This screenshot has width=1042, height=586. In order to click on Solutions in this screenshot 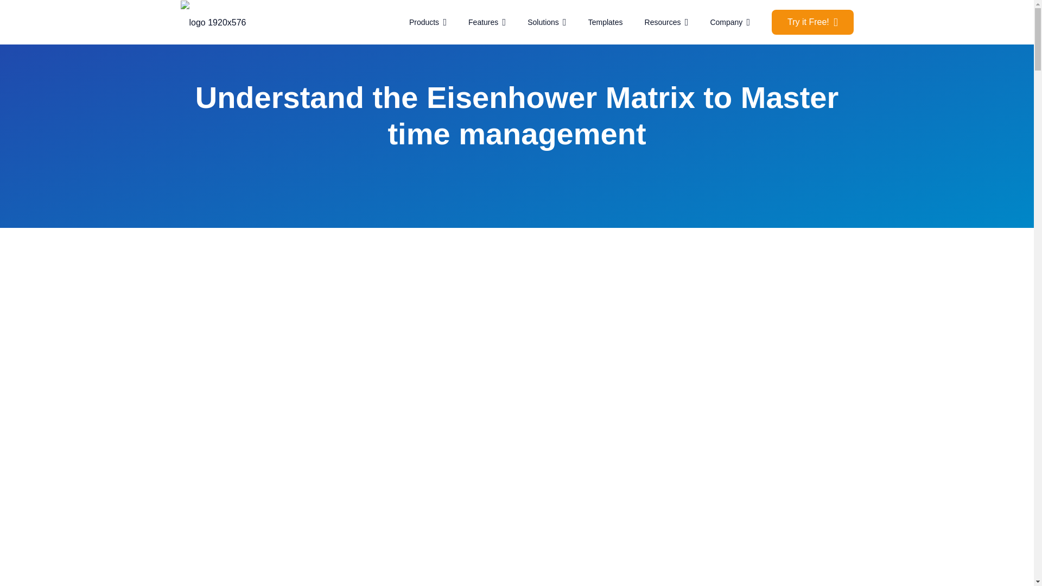, I will do `click(547, 22)`.